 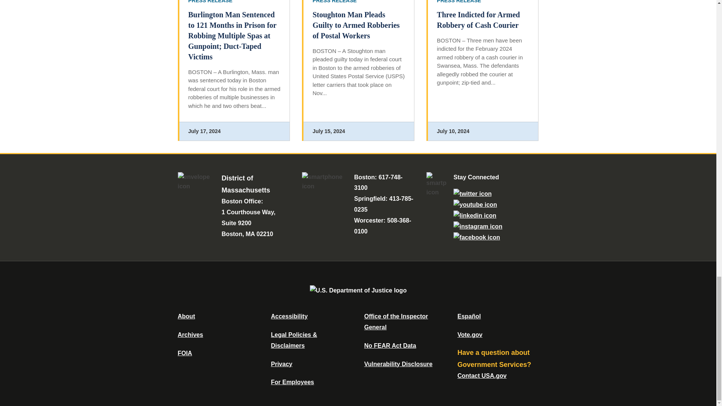 What do you see at coordinates (185, 353) in the screenshot?
I see `Office of Information Policy` at bounding box center [185, 353].